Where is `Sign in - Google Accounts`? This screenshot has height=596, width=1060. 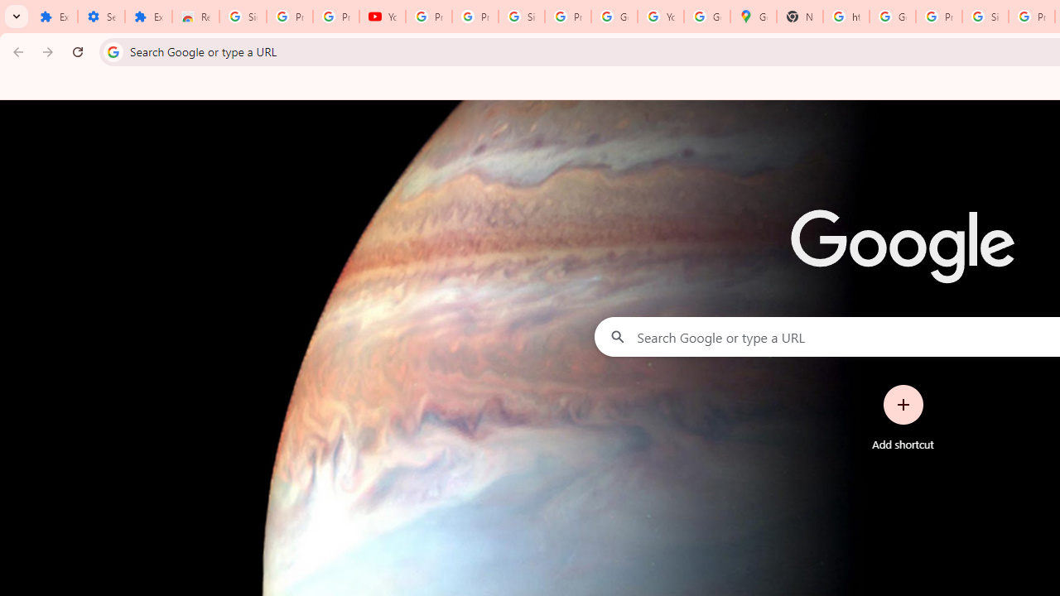
Sign in - Google Accounts is located at coordinates (521, 17).